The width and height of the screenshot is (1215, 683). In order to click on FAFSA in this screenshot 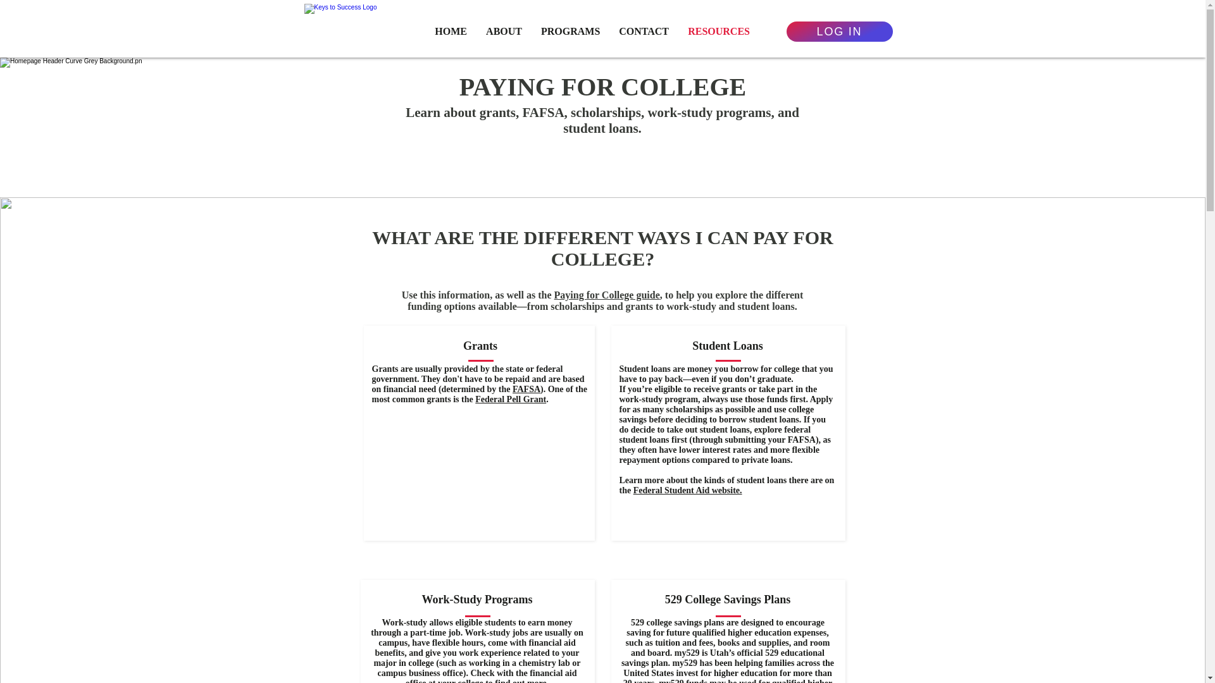, I will do `click(526, 390)`.